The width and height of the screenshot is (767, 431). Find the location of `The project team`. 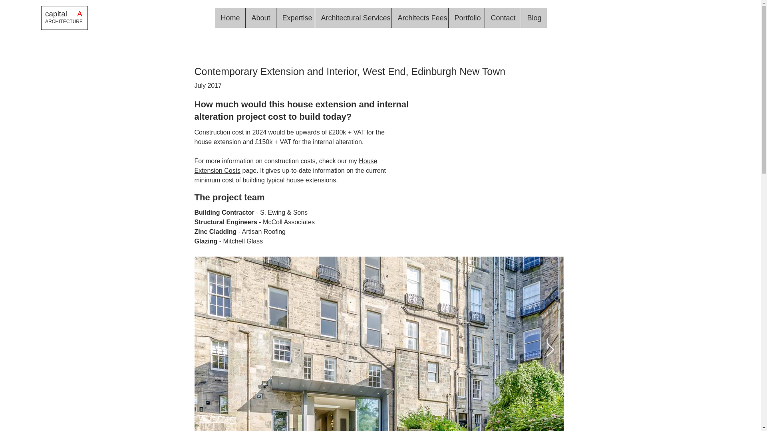

The project team is located at coordinates (229, 197).